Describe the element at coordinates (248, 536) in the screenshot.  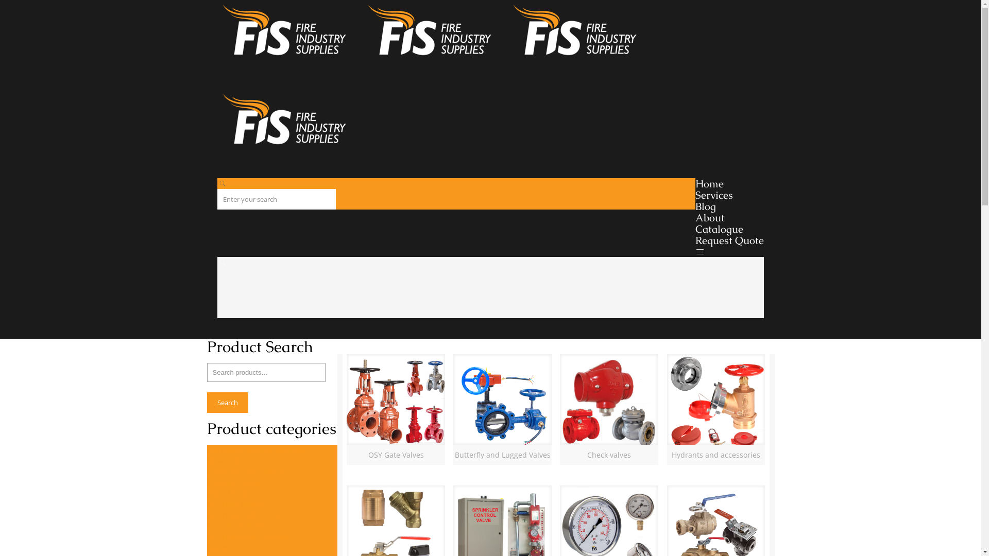
I see `Fire Hydrant & Supplies` at that location.